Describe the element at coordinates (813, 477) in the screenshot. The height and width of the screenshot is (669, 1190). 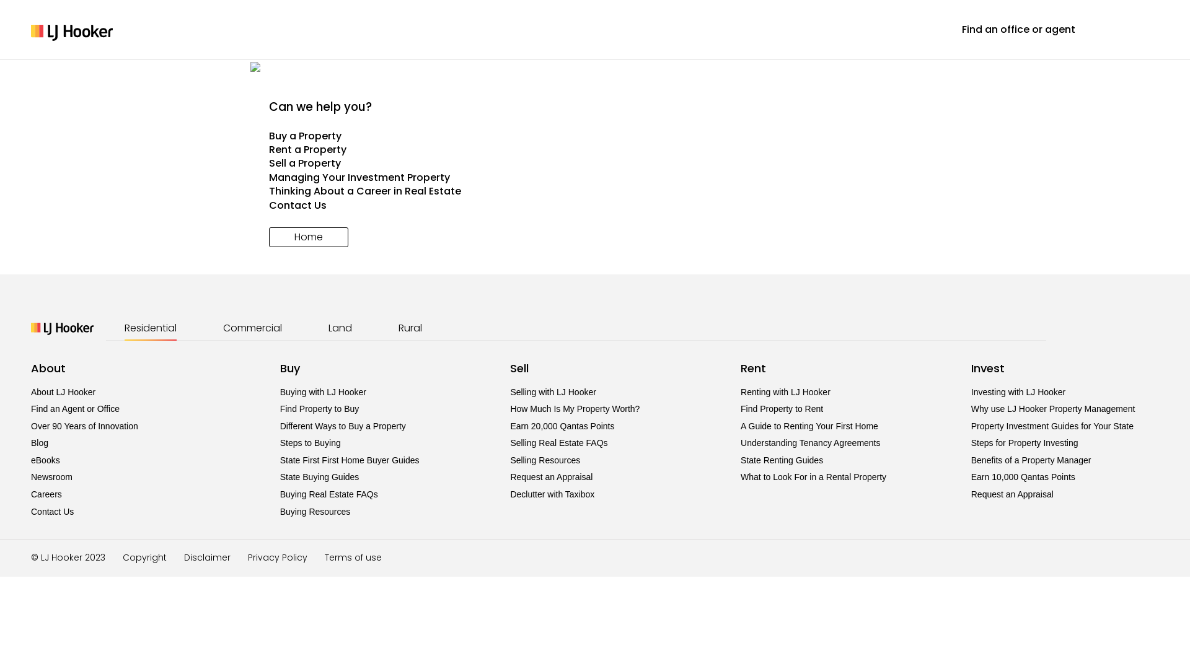
I see `What to Look For in a Rental Property` at that location.